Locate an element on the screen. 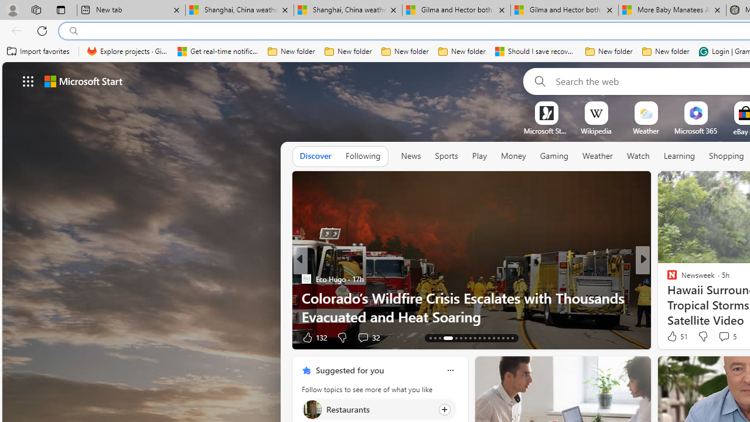 Image resolution: width=750 pixels, height=422 pixels. 11 Like is located at coordinates (673, 336).